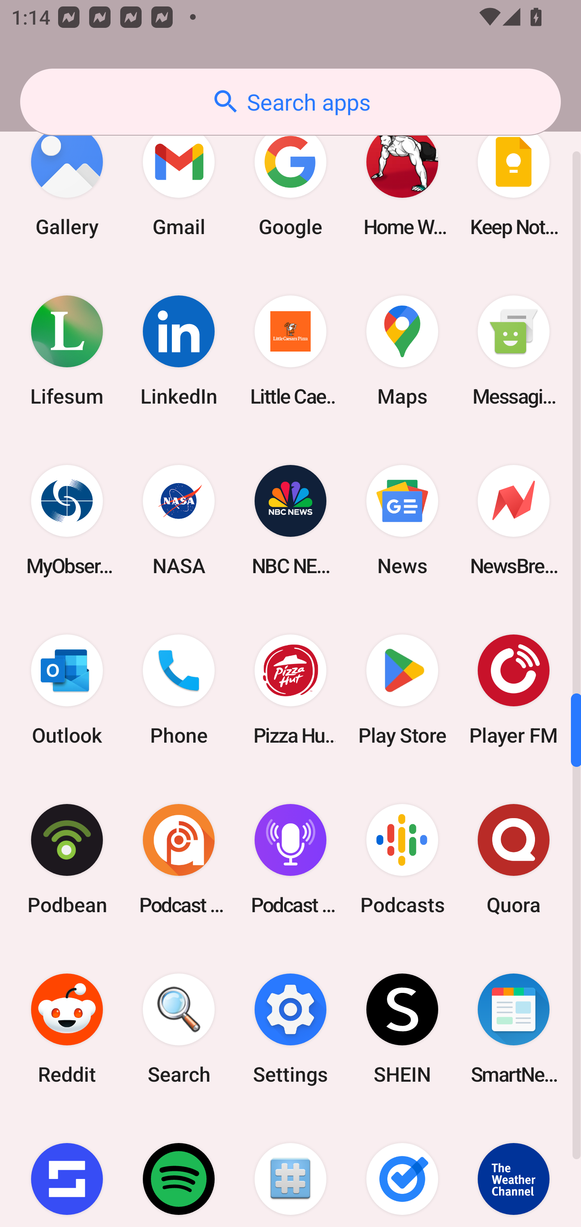  What do you see at coordinates (67, 859) in the screenshot?
I see `Podbean` at bounding box center [67, 859].